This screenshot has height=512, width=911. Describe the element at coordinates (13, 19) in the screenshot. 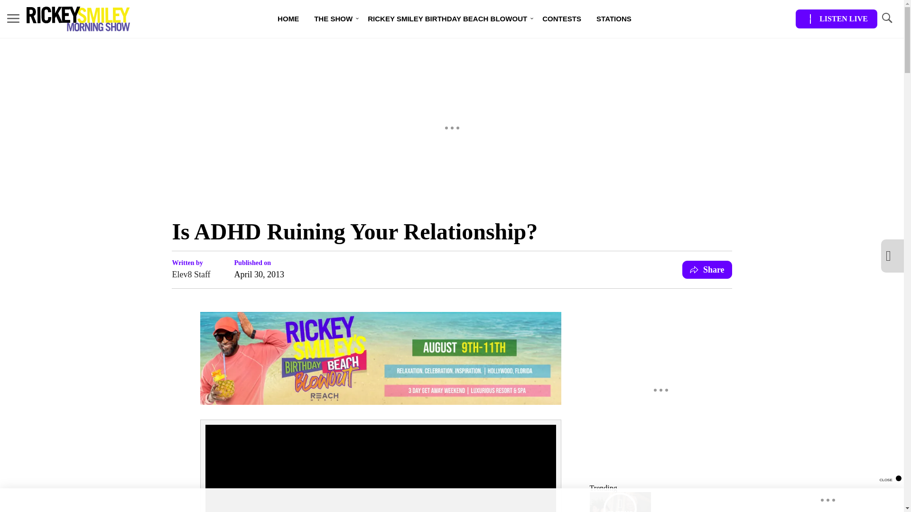

I see `MENU` at that location.